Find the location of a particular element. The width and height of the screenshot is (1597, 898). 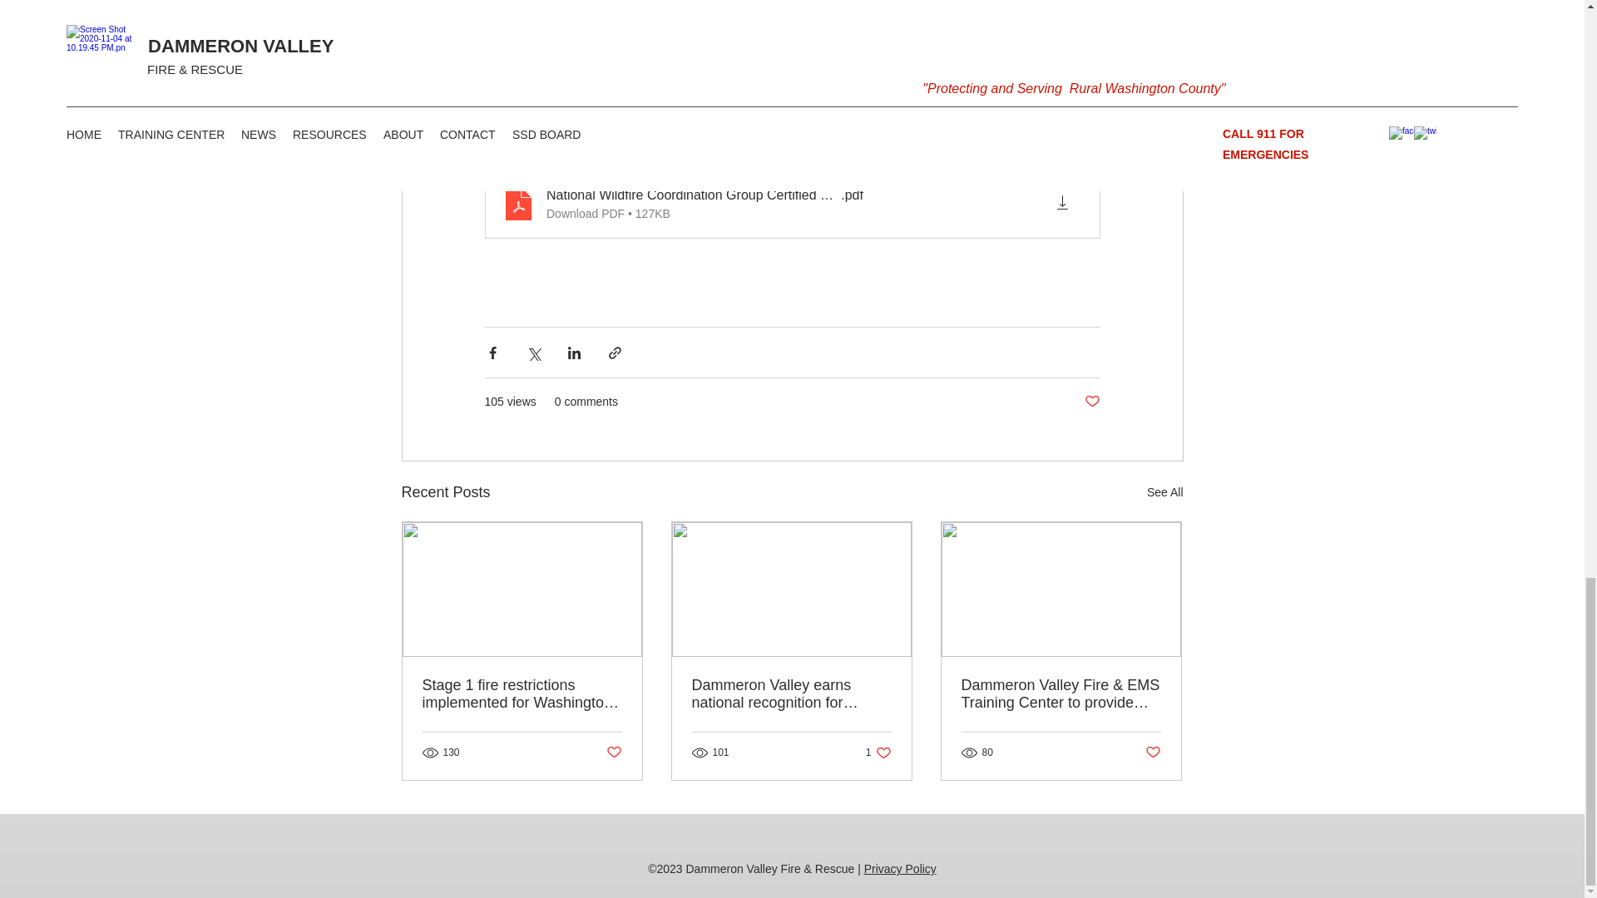

Stage 1 fire restrictions implemented for Washington County is located at coordinates (878, 752).